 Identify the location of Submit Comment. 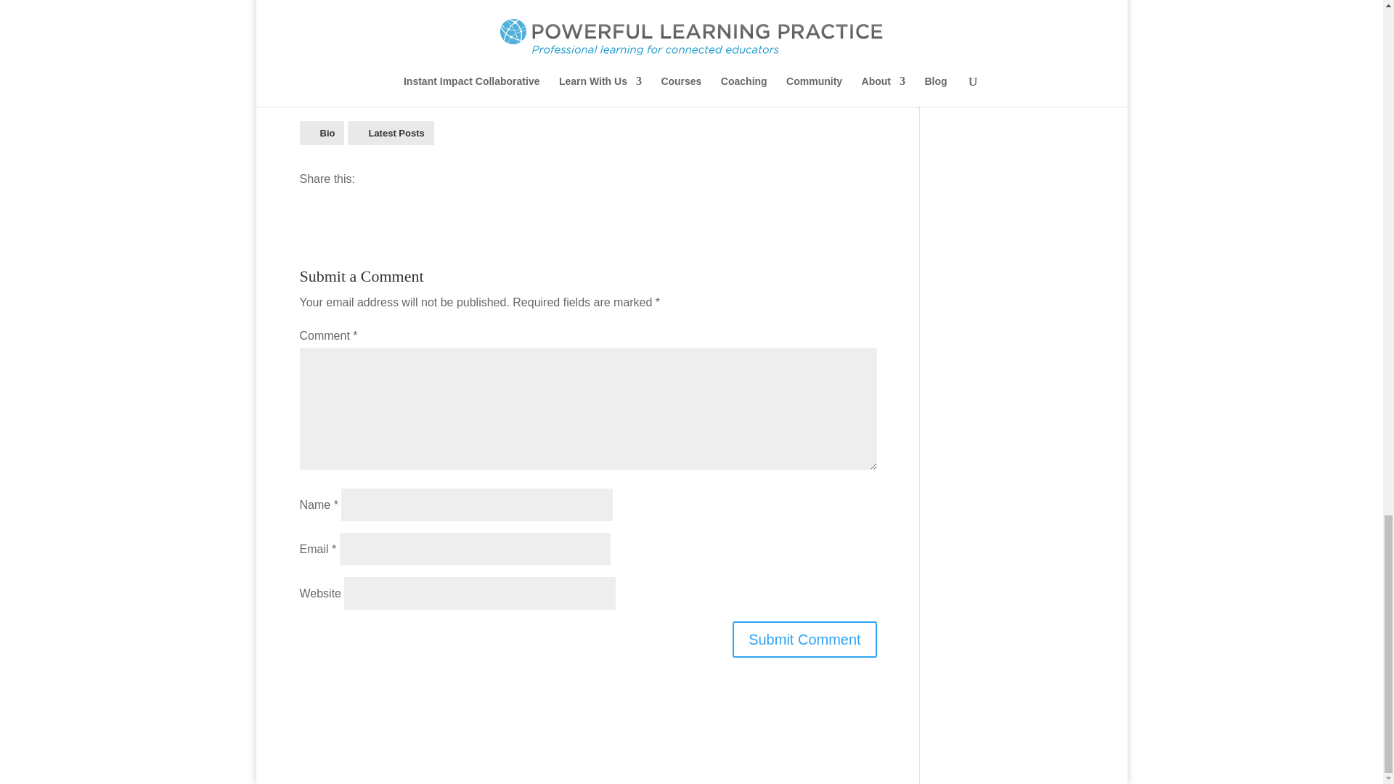
(804, 640).